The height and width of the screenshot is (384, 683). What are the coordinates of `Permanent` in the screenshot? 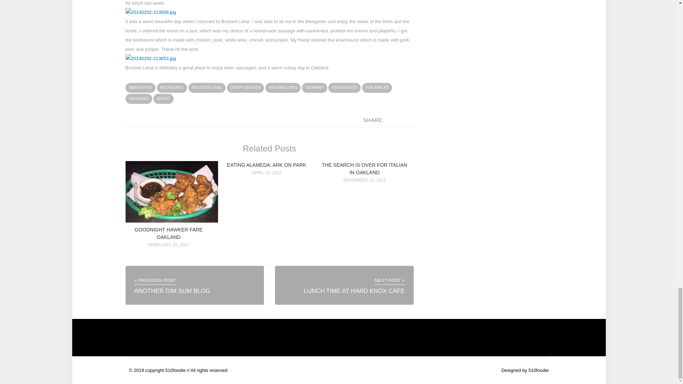 It's located at (266, 165).